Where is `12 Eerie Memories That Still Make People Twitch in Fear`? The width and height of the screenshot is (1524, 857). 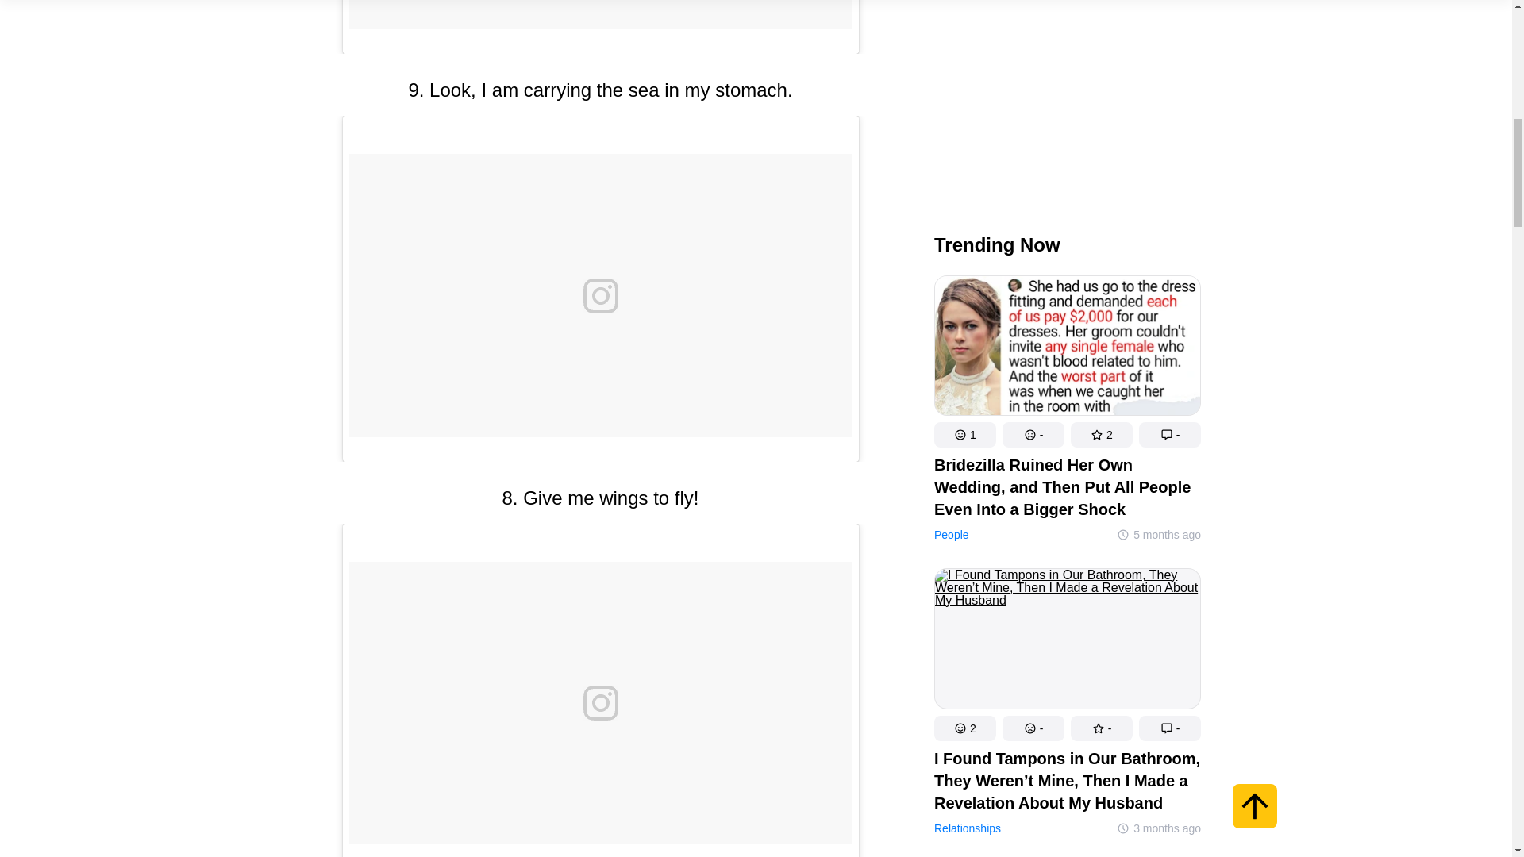 12 Eerie Memories That Still Make People Twitch in Fear is located at coordinates (1067, 679).